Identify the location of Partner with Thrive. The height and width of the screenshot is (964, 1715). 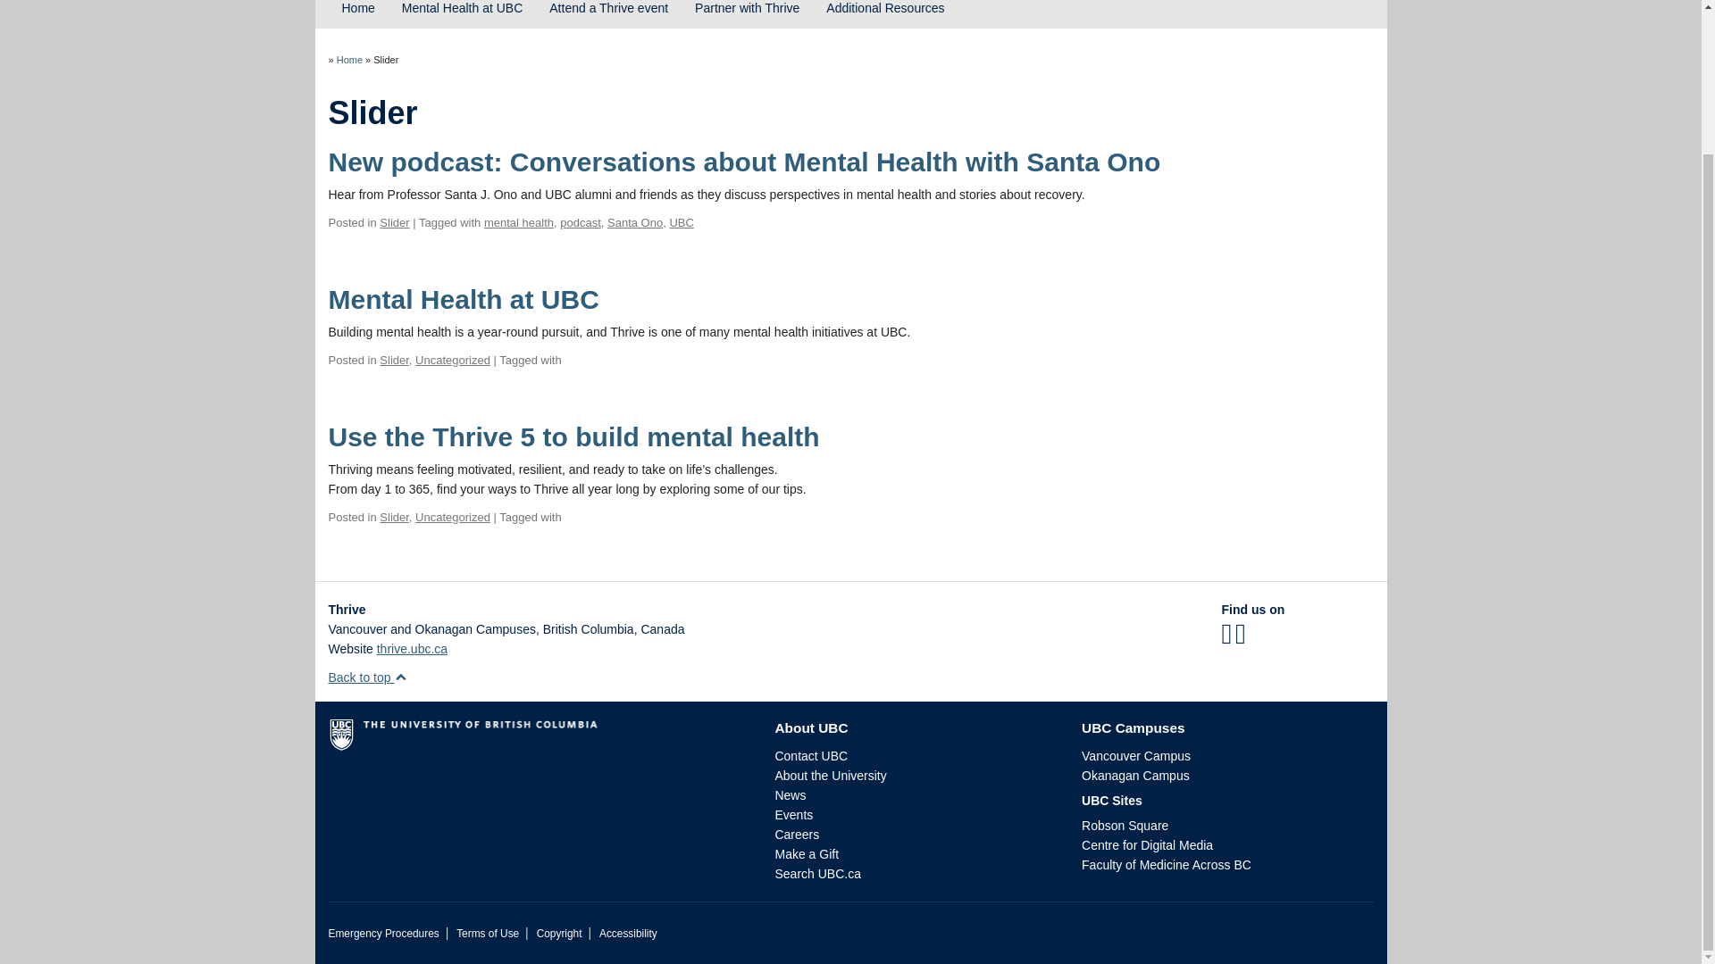
(747, 14).